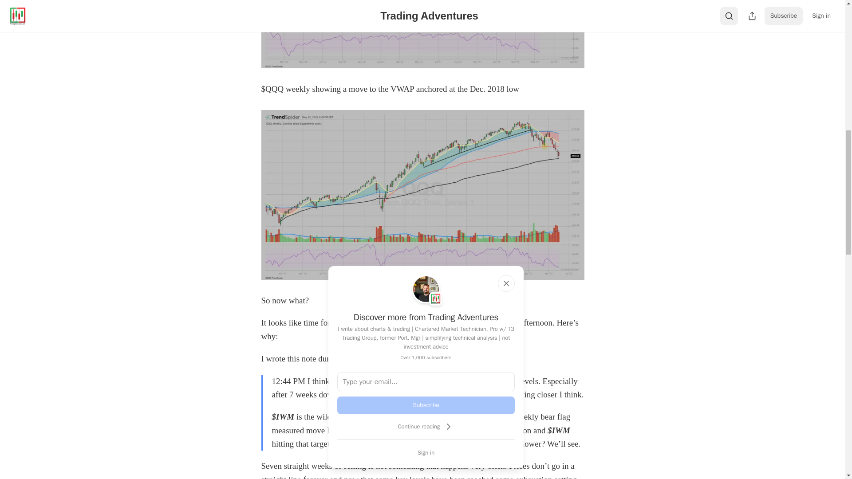  What do you see at coordinates (426, 452) in the screenshot?
I see `Sign in` at bounding box center [426, 452].